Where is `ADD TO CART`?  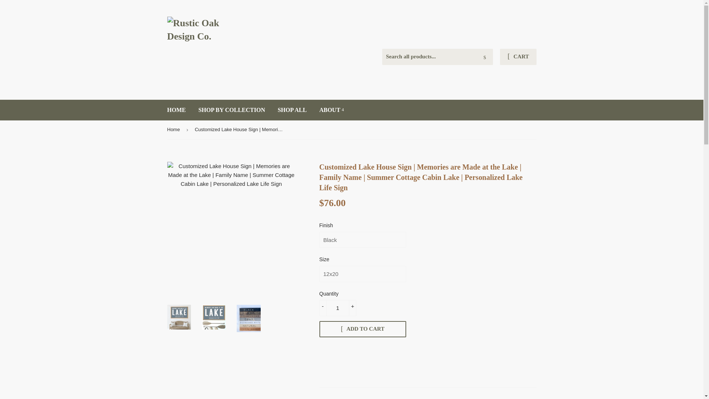
ADD TO CART is located at coordinates (362, 329).